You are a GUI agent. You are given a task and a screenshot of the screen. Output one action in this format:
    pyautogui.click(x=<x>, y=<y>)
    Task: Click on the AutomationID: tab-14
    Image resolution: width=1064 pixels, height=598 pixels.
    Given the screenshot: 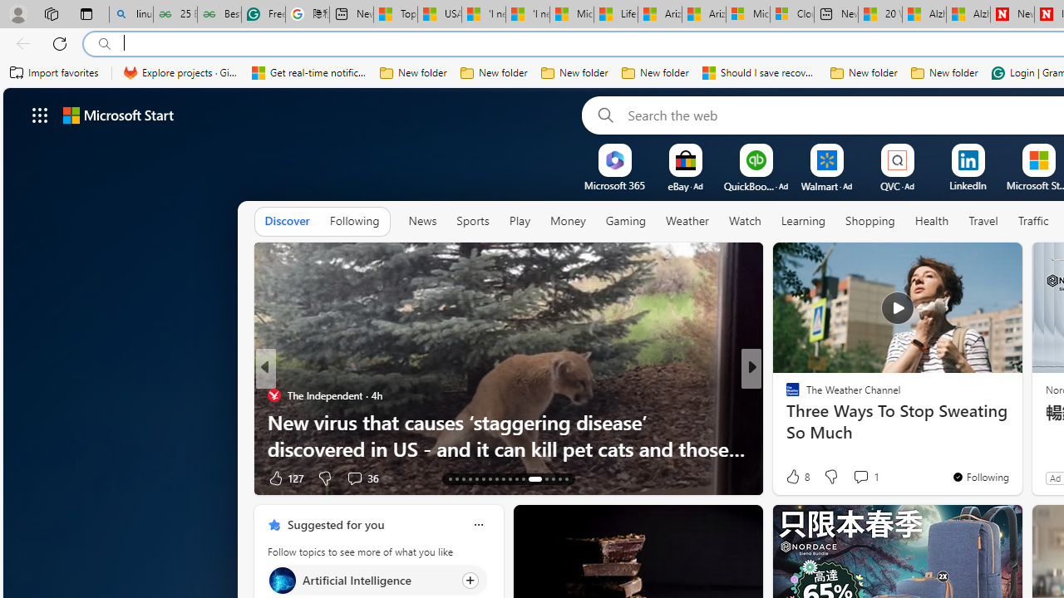 What is the action you would take?
    pyautogui.click(x=457, y=478)
    